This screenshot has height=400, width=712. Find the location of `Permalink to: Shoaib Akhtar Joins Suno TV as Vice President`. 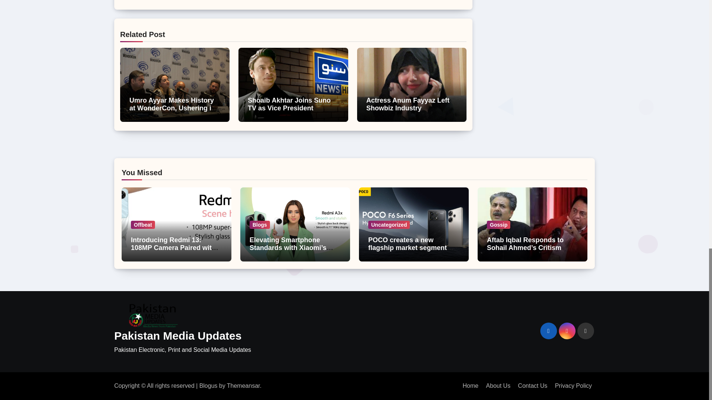

Permalink to: Shoaib Akhtar Joins Suno TV as Vice President is located at coordinates (289, 104).